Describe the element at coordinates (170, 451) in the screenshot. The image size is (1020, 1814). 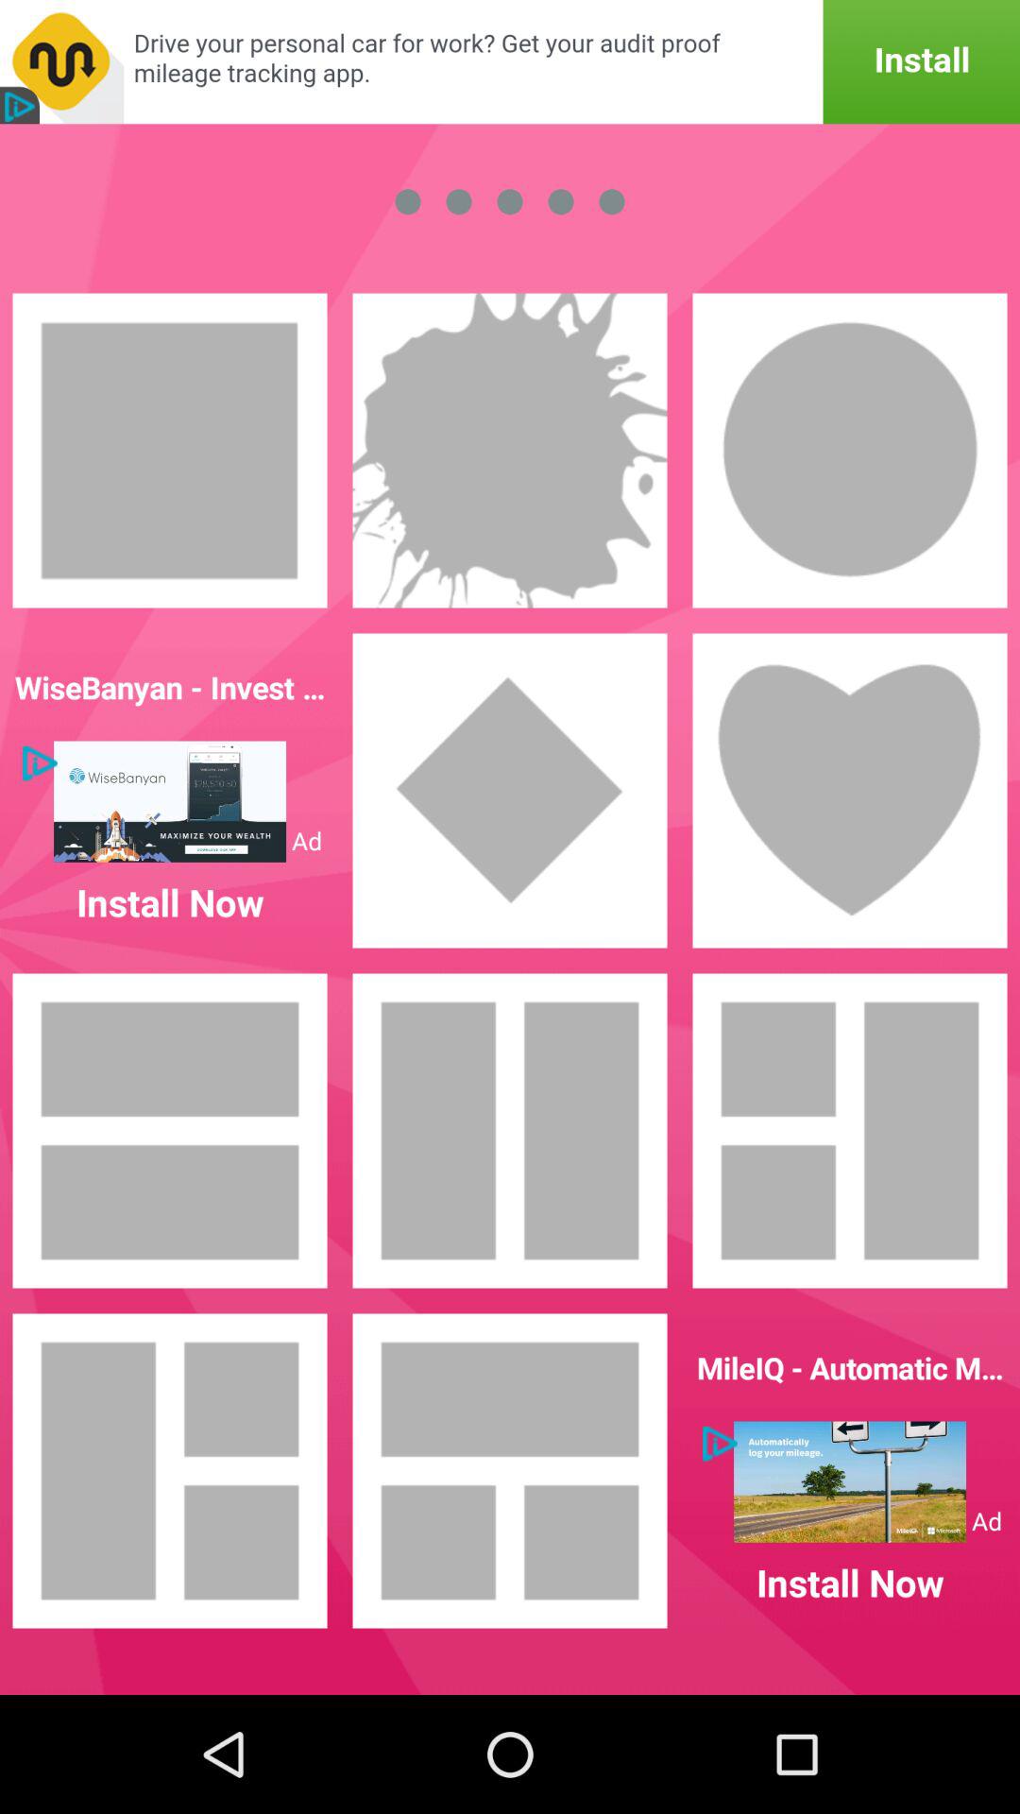
I see `it picks that shape` at that location.